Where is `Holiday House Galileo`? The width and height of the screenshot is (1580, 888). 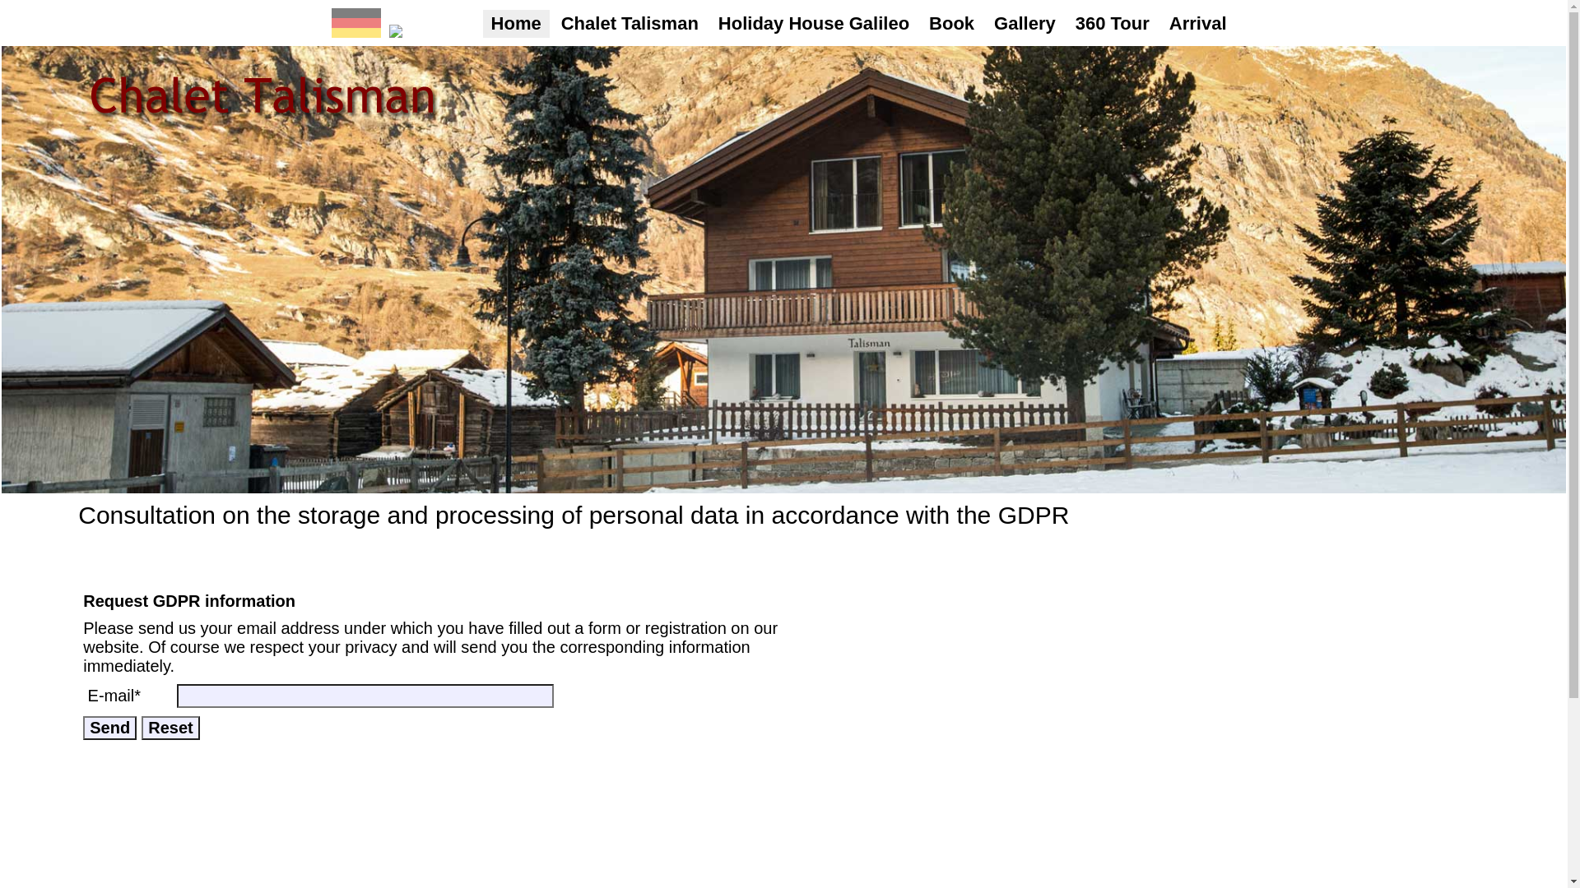
Holiday House Galileo is located at coordinates (814, 24).